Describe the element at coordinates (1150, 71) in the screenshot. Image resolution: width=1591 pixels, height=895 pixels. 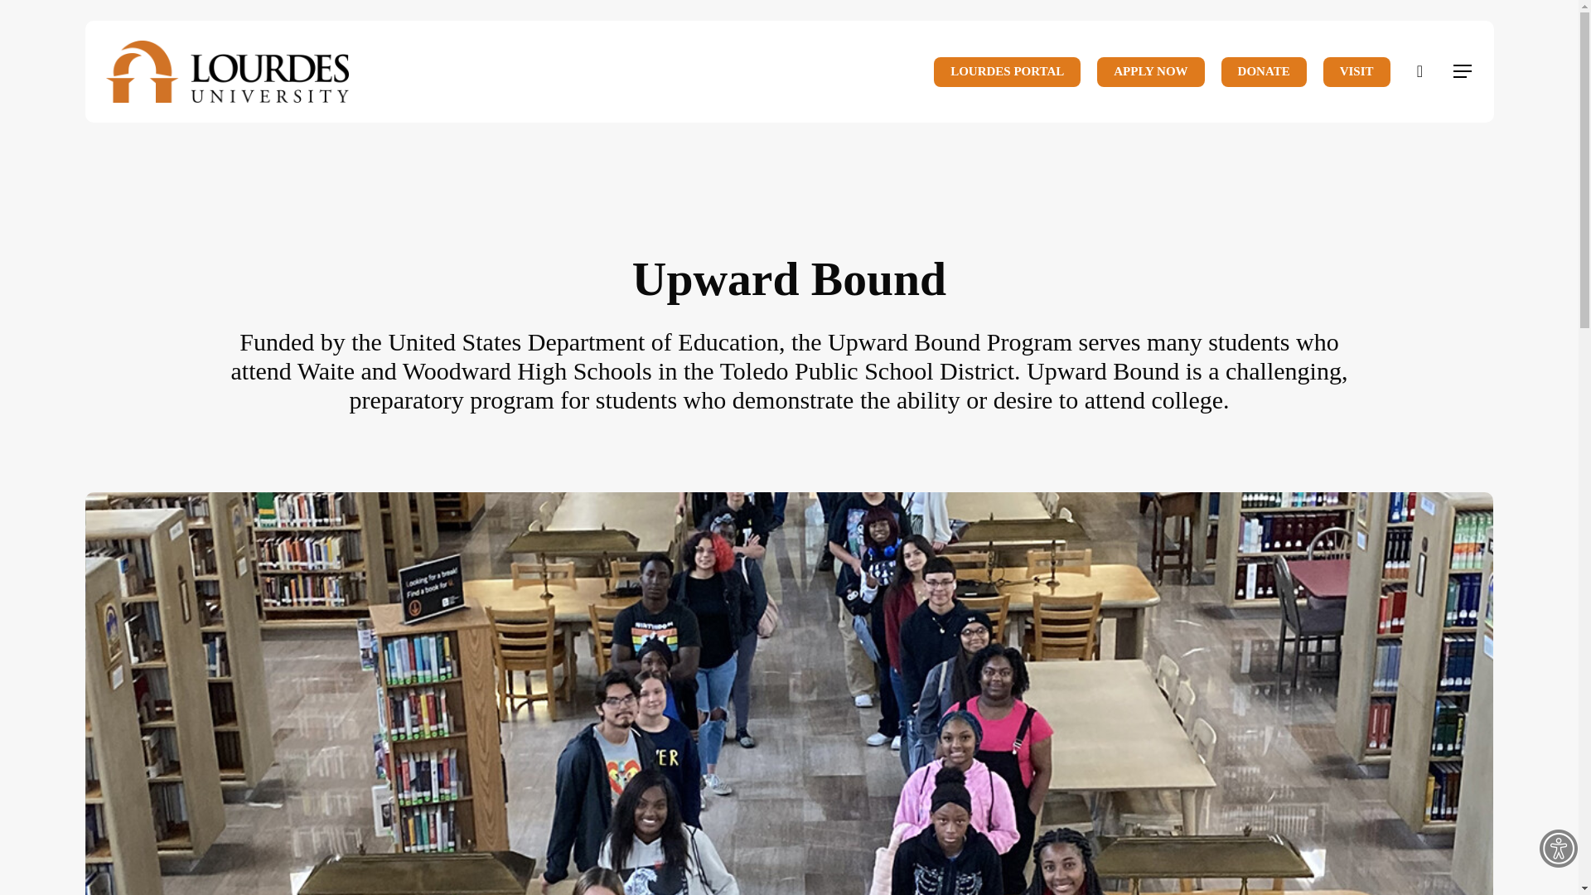
I see `APPLY NOW` at that location.